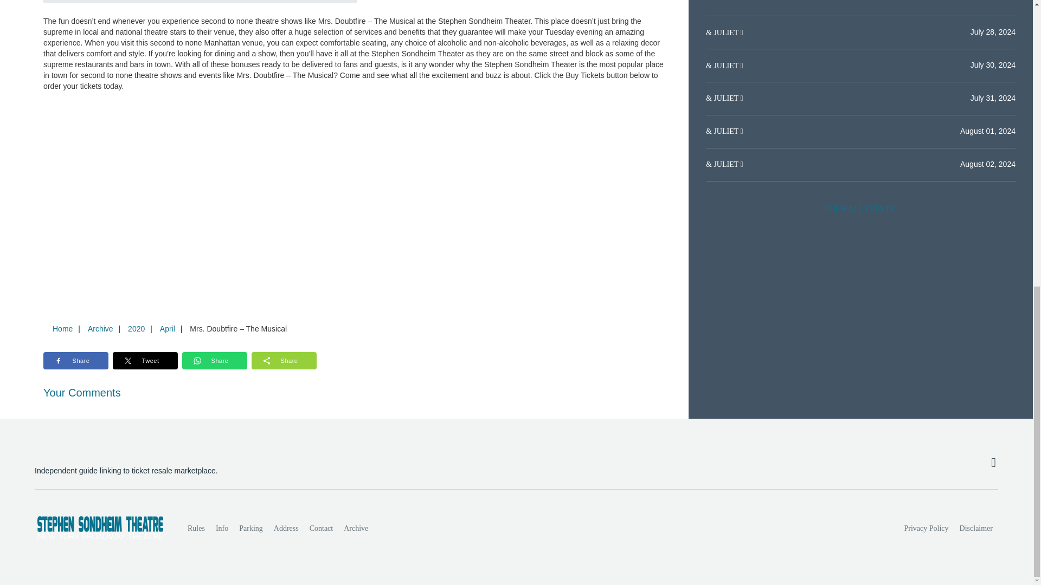 The height and width of the screenshot is (585, 1041). Describe the element at coordinates (250, 528) in the screenshot. I see `Parking` at that location.